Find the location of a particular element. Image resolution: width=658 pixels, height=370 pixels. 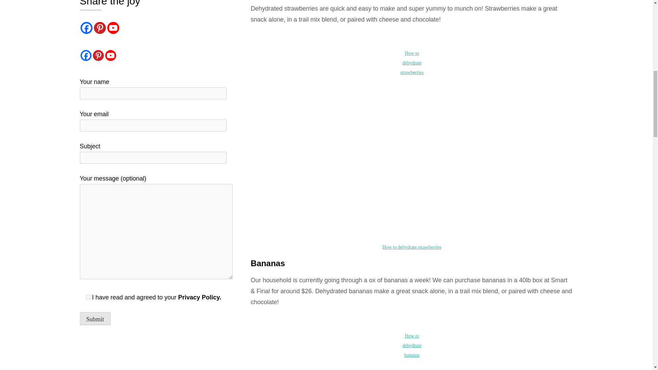

Submit is located at coordinates (95, 319).